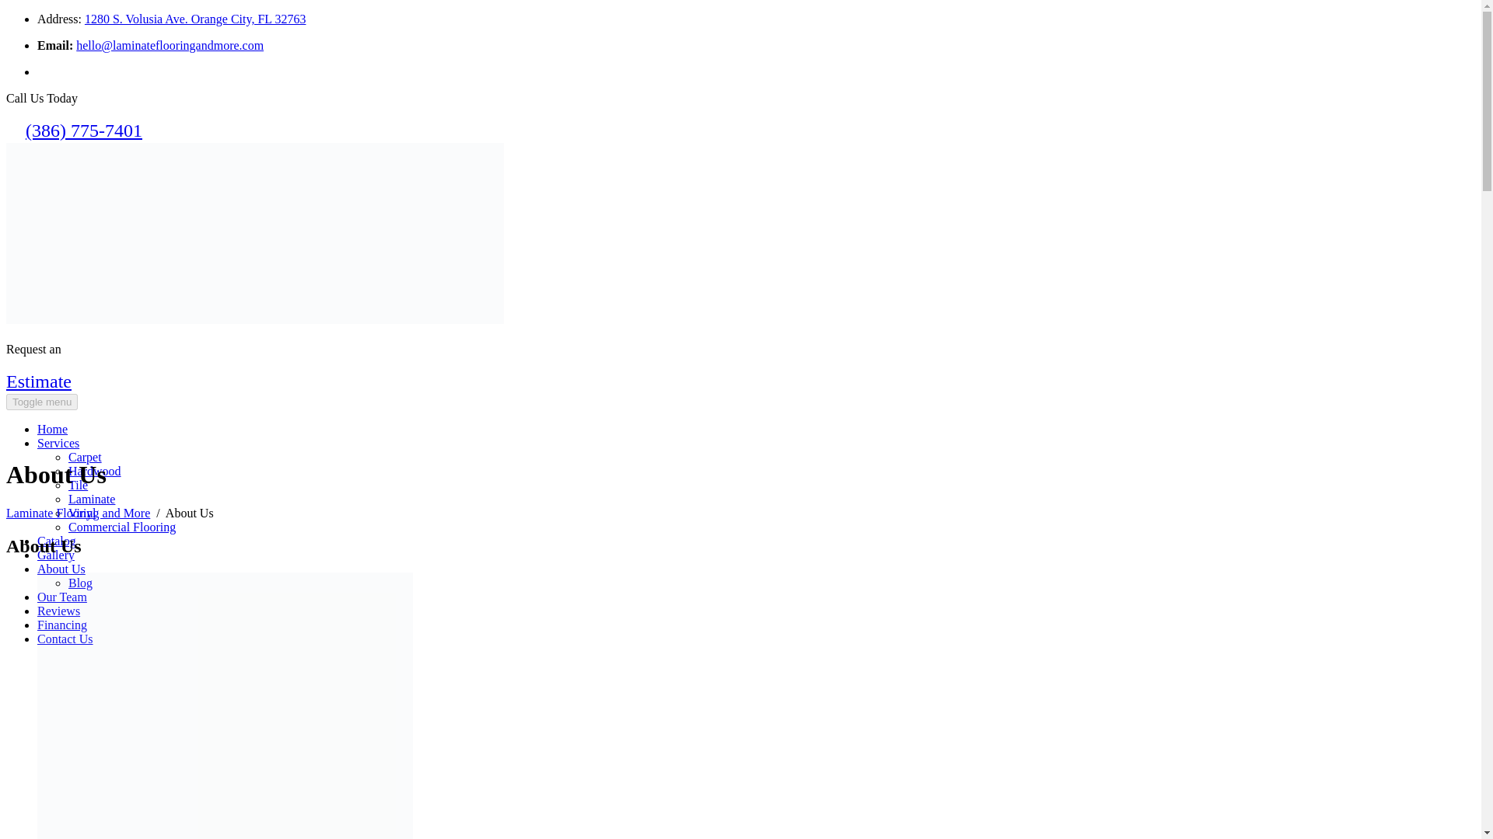  Describe the element at coordinates (41, 402) in the screenshot. I see `Toggle menu` at that location.